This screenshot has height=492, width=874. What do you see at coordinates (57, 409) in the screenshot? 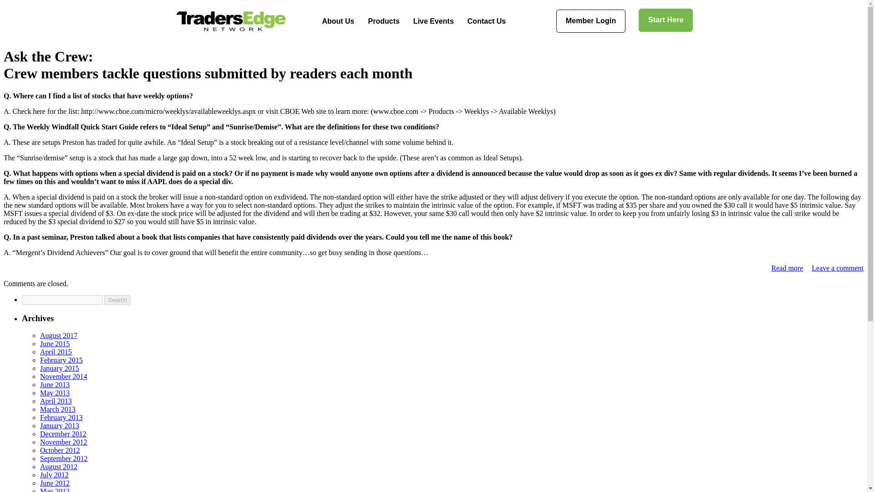
I see `March 2013` at bounding box center [57, 409].